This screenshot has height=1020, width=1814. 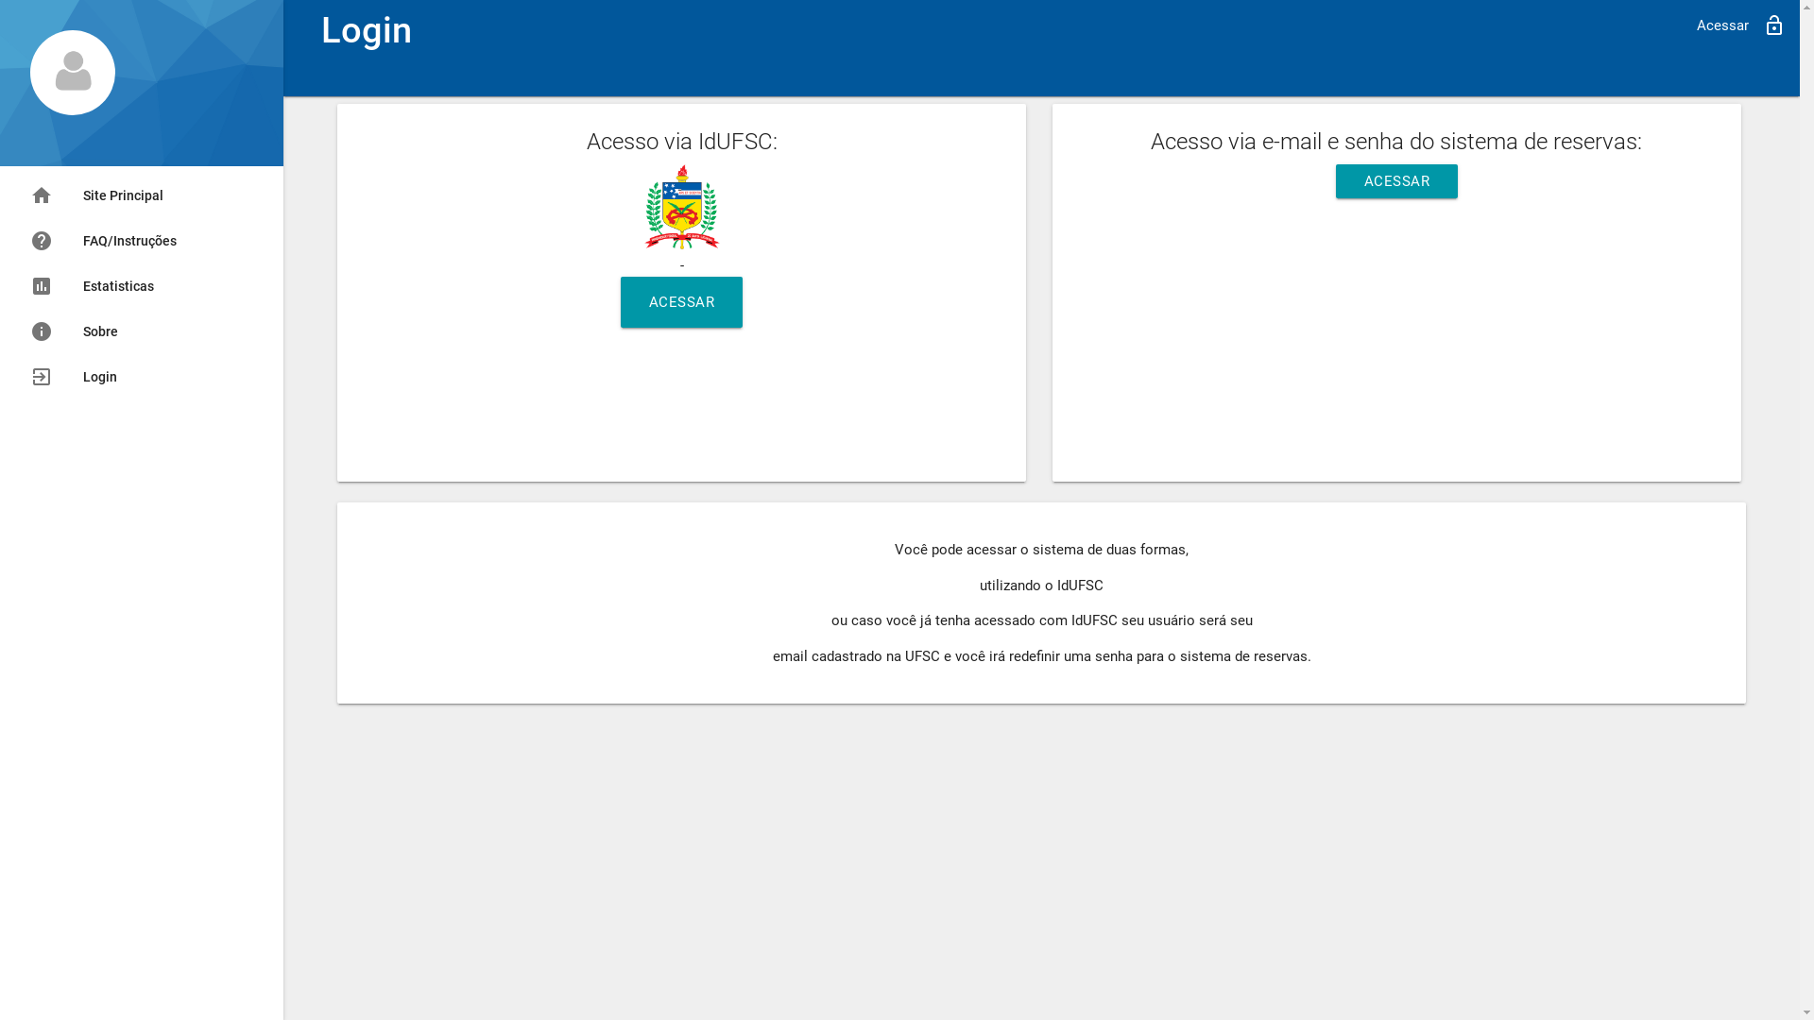 What do you see at coordinates (682, 302) in the screenshot?
I see `ACESSAR` at bounding box center [682, 302].